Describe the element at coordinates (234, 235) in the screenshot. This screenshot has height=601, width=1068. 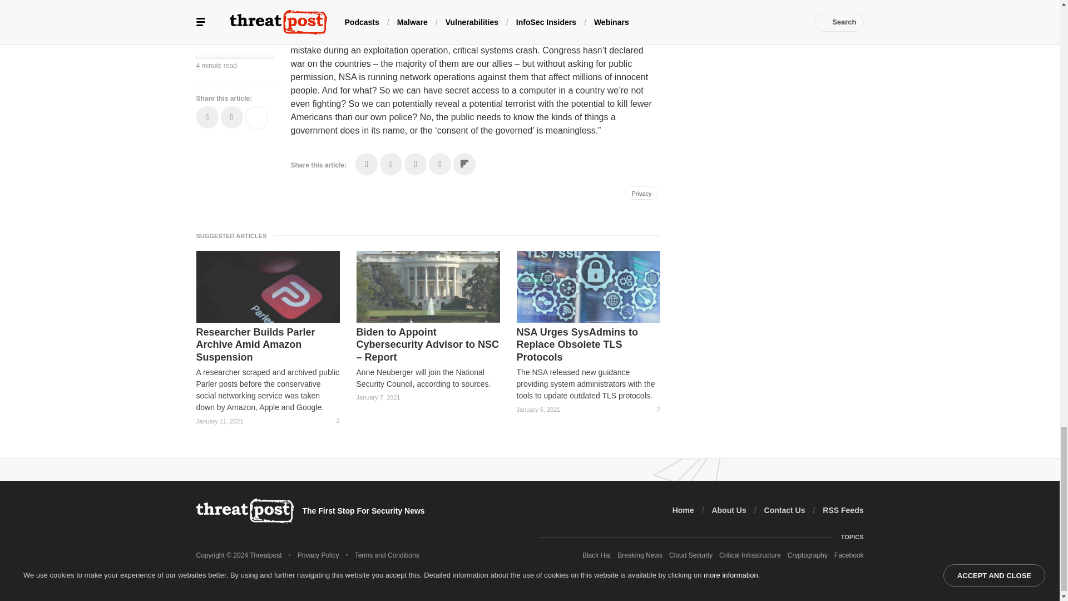
I see `SUGGESTED ARTICLES` at that location.